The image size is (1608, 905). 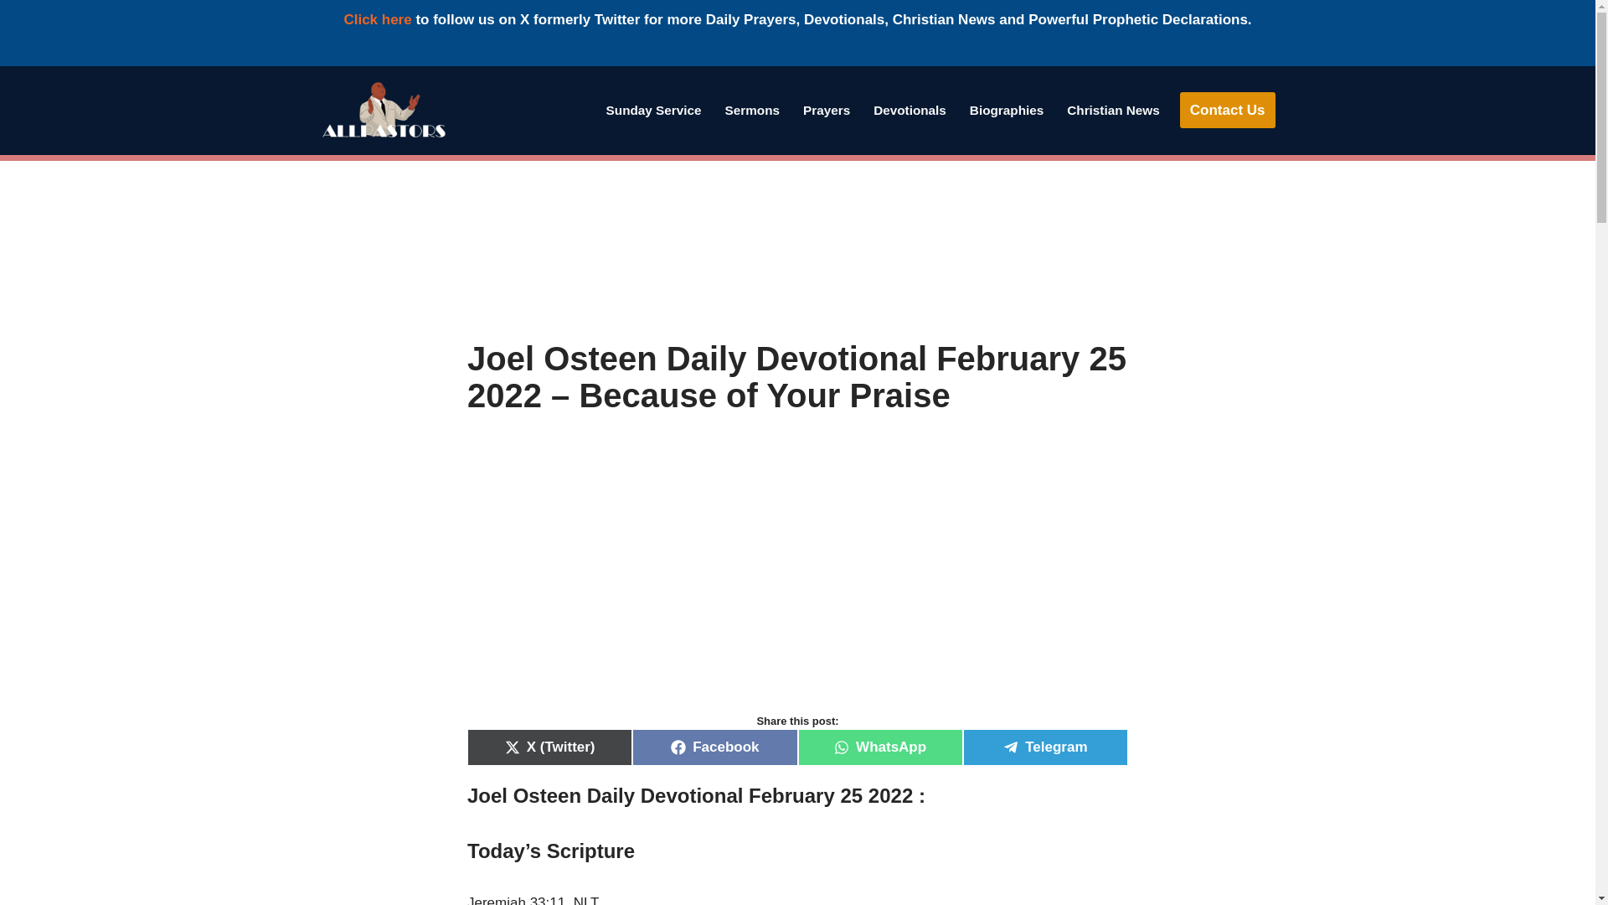 What do you see at coordinates (910, 109) in the screenshot?
I see `Devotionals` at bounding box center [910, 109].